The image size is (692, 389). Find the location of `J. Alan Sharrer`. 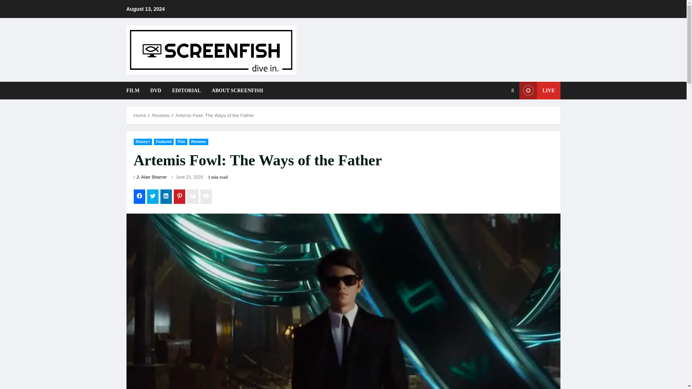

J. Alan Sharrer is located at coordinates (151, 177).